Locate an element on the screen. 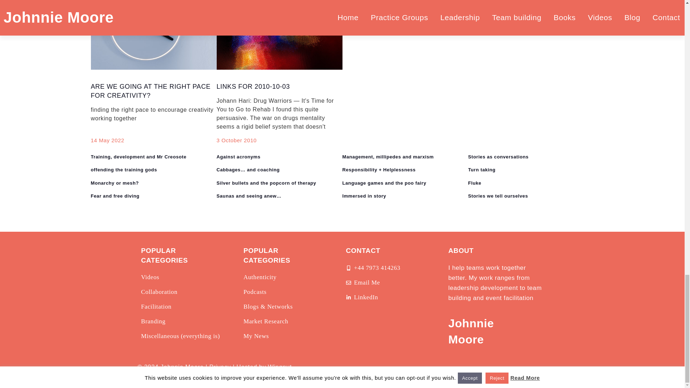 The height and width of the screenshot is (388, 690). Videos is located at coordinates (150, 277).